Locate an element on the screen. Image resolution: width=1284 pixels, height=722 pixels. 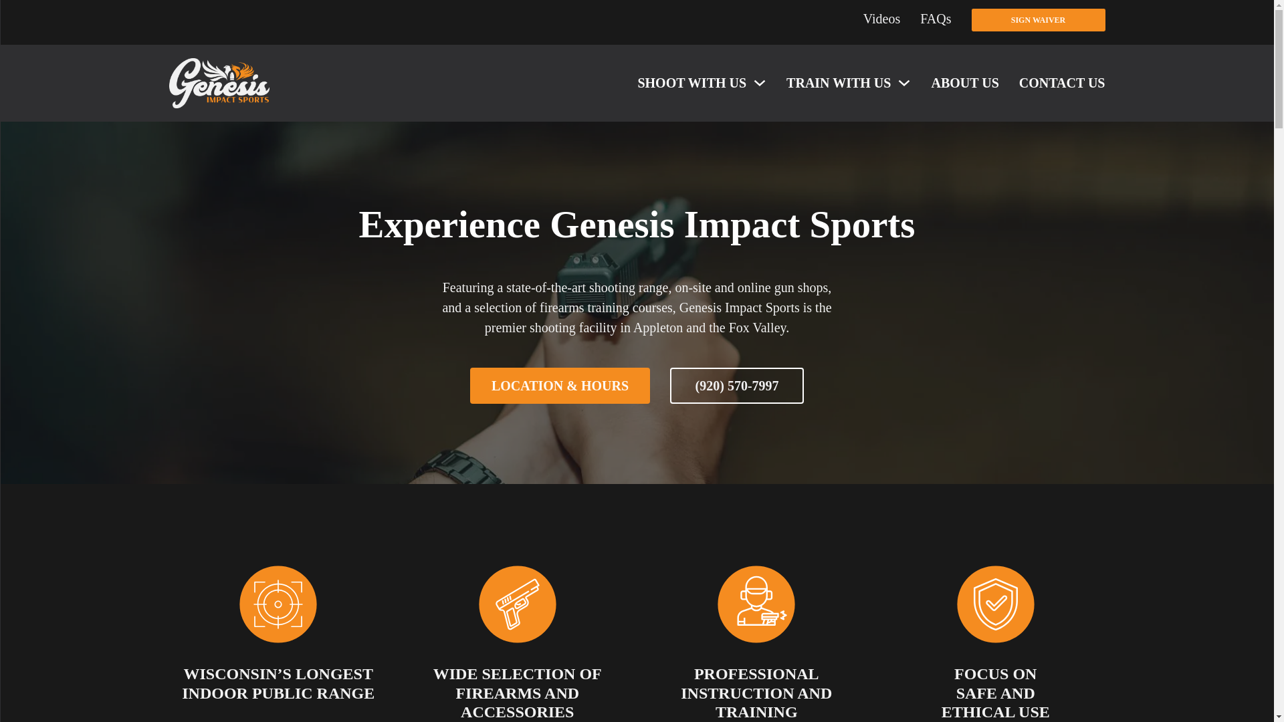
TRAIN WITH US is located at coordinates (839, 83).